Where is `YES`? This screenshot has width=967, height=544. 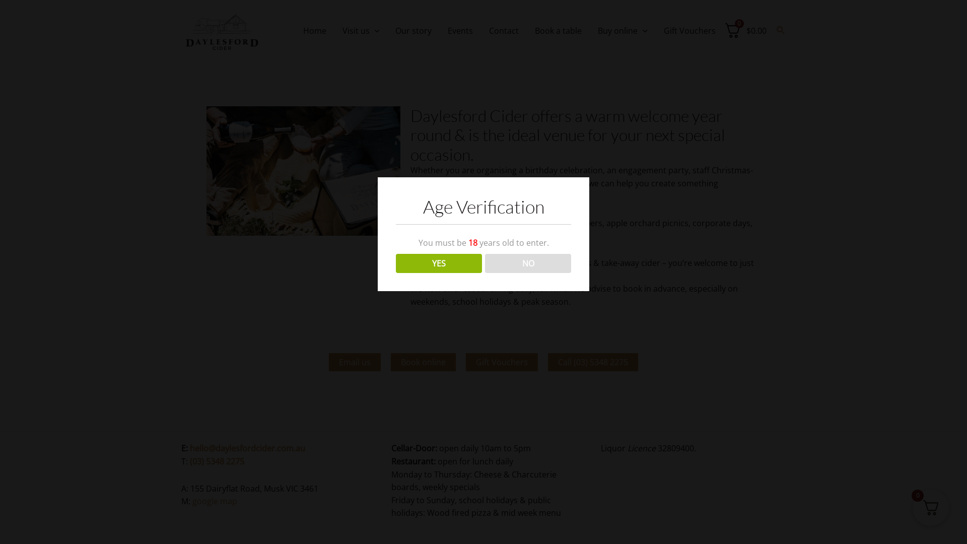 YES is located at coordinates (439, 263).